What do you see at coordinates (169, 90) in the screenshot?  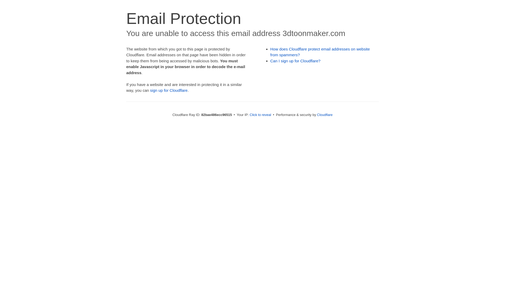 I see `sign up for Cloudflare` at bounding box center [169, 90].